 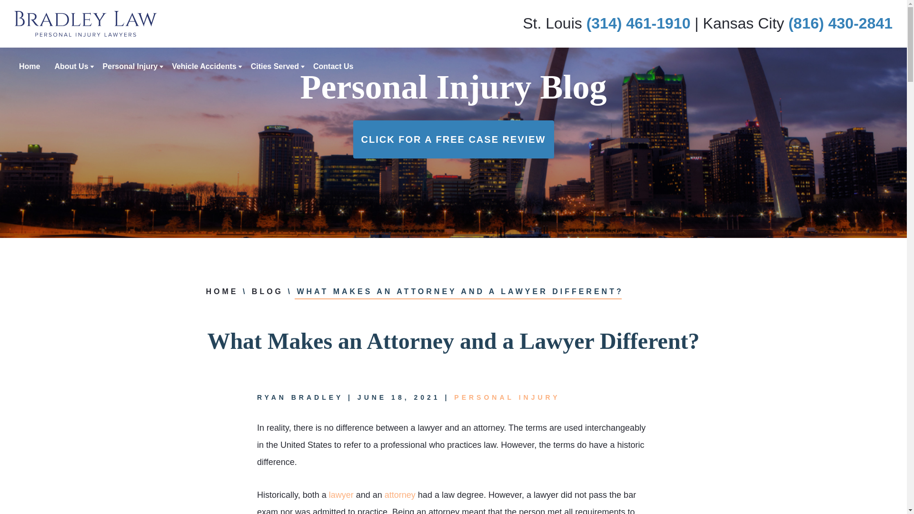 I want to click on About Us, so click(x=70, y=66).